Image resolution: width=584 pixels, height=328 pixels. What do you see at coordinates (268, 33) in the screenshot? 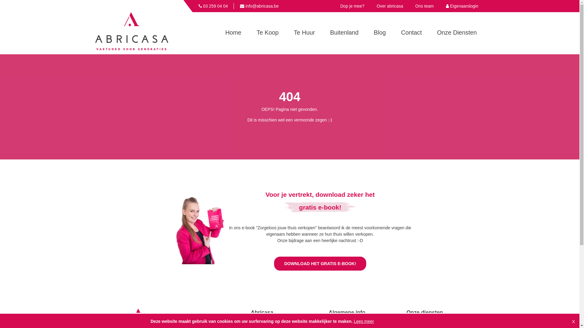
I see `Te Koop` at bounding box center [268, 33].